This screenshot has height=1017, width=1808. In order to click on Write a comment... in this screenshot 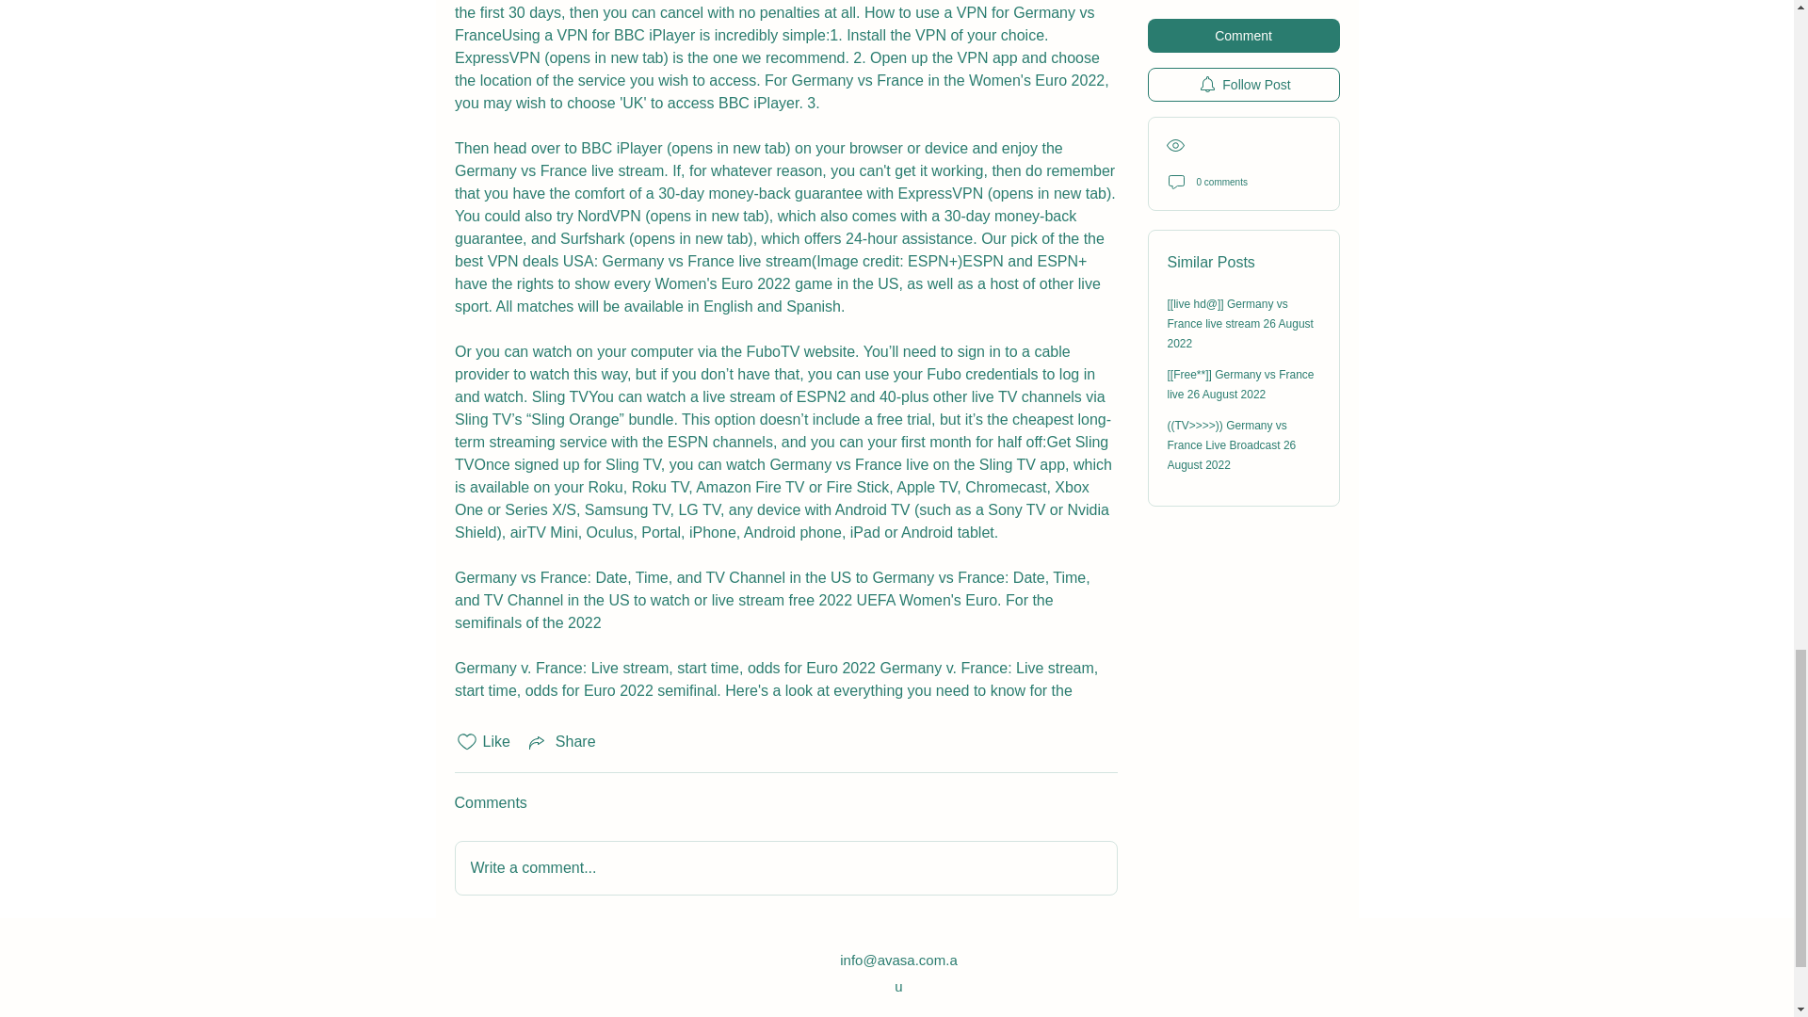, I will do `click(785, 868)`.